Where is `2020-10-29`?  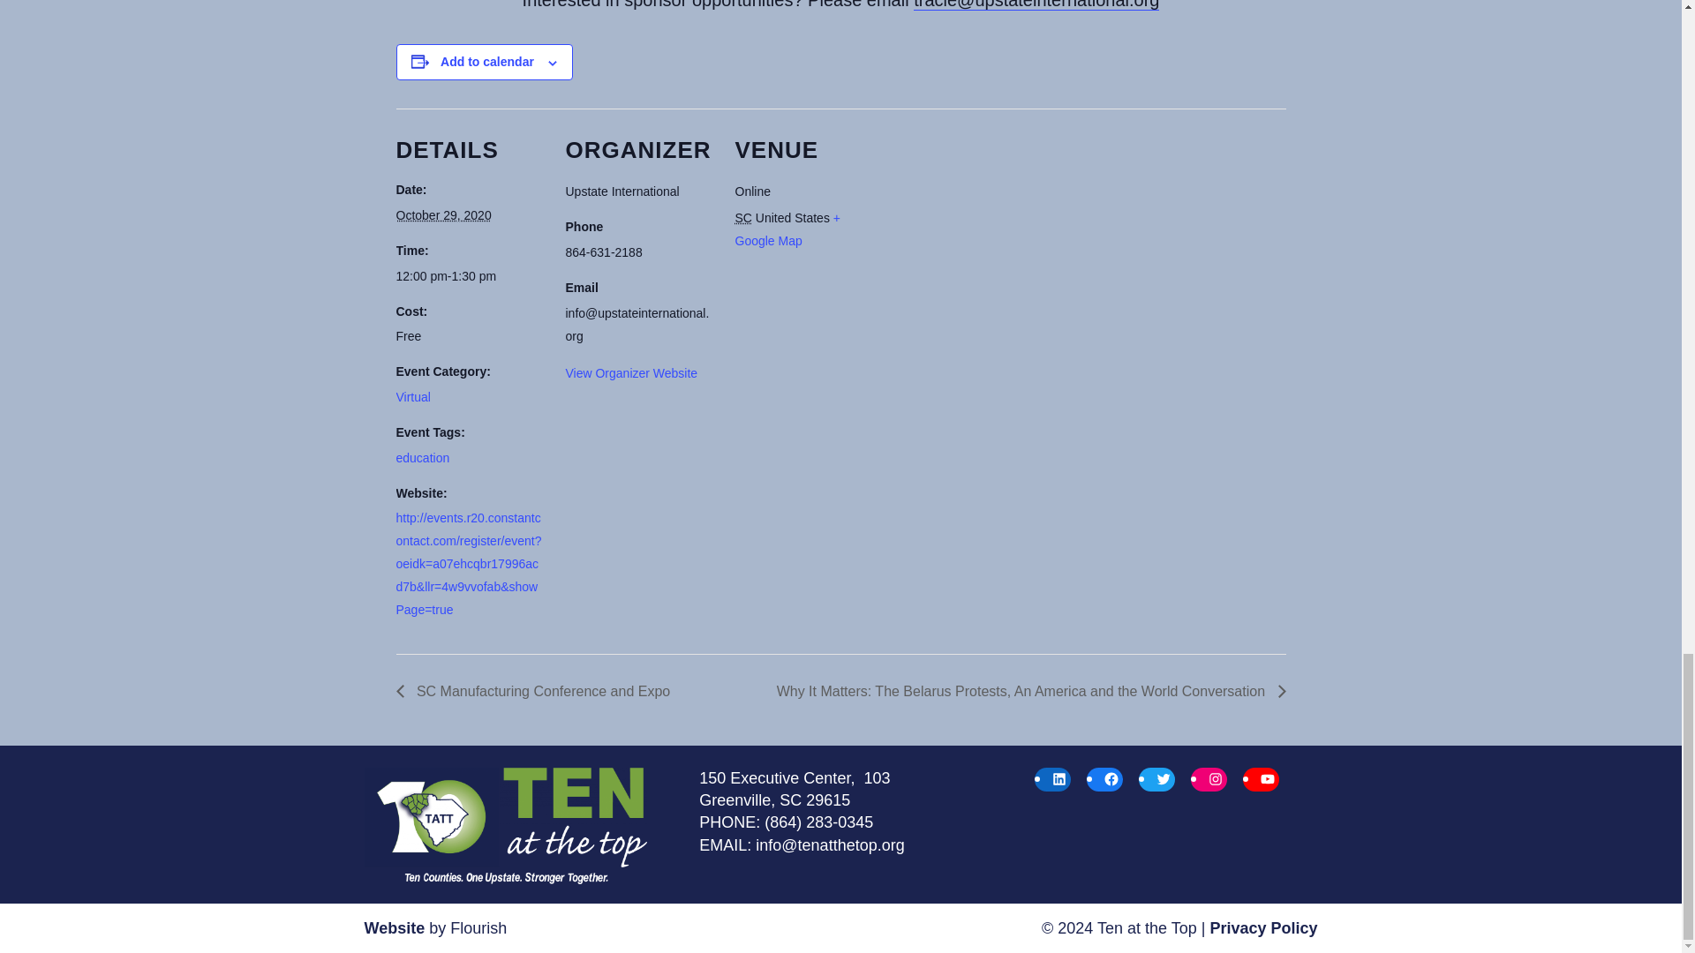 2020-10-29 is located at coordinates (470, 276).